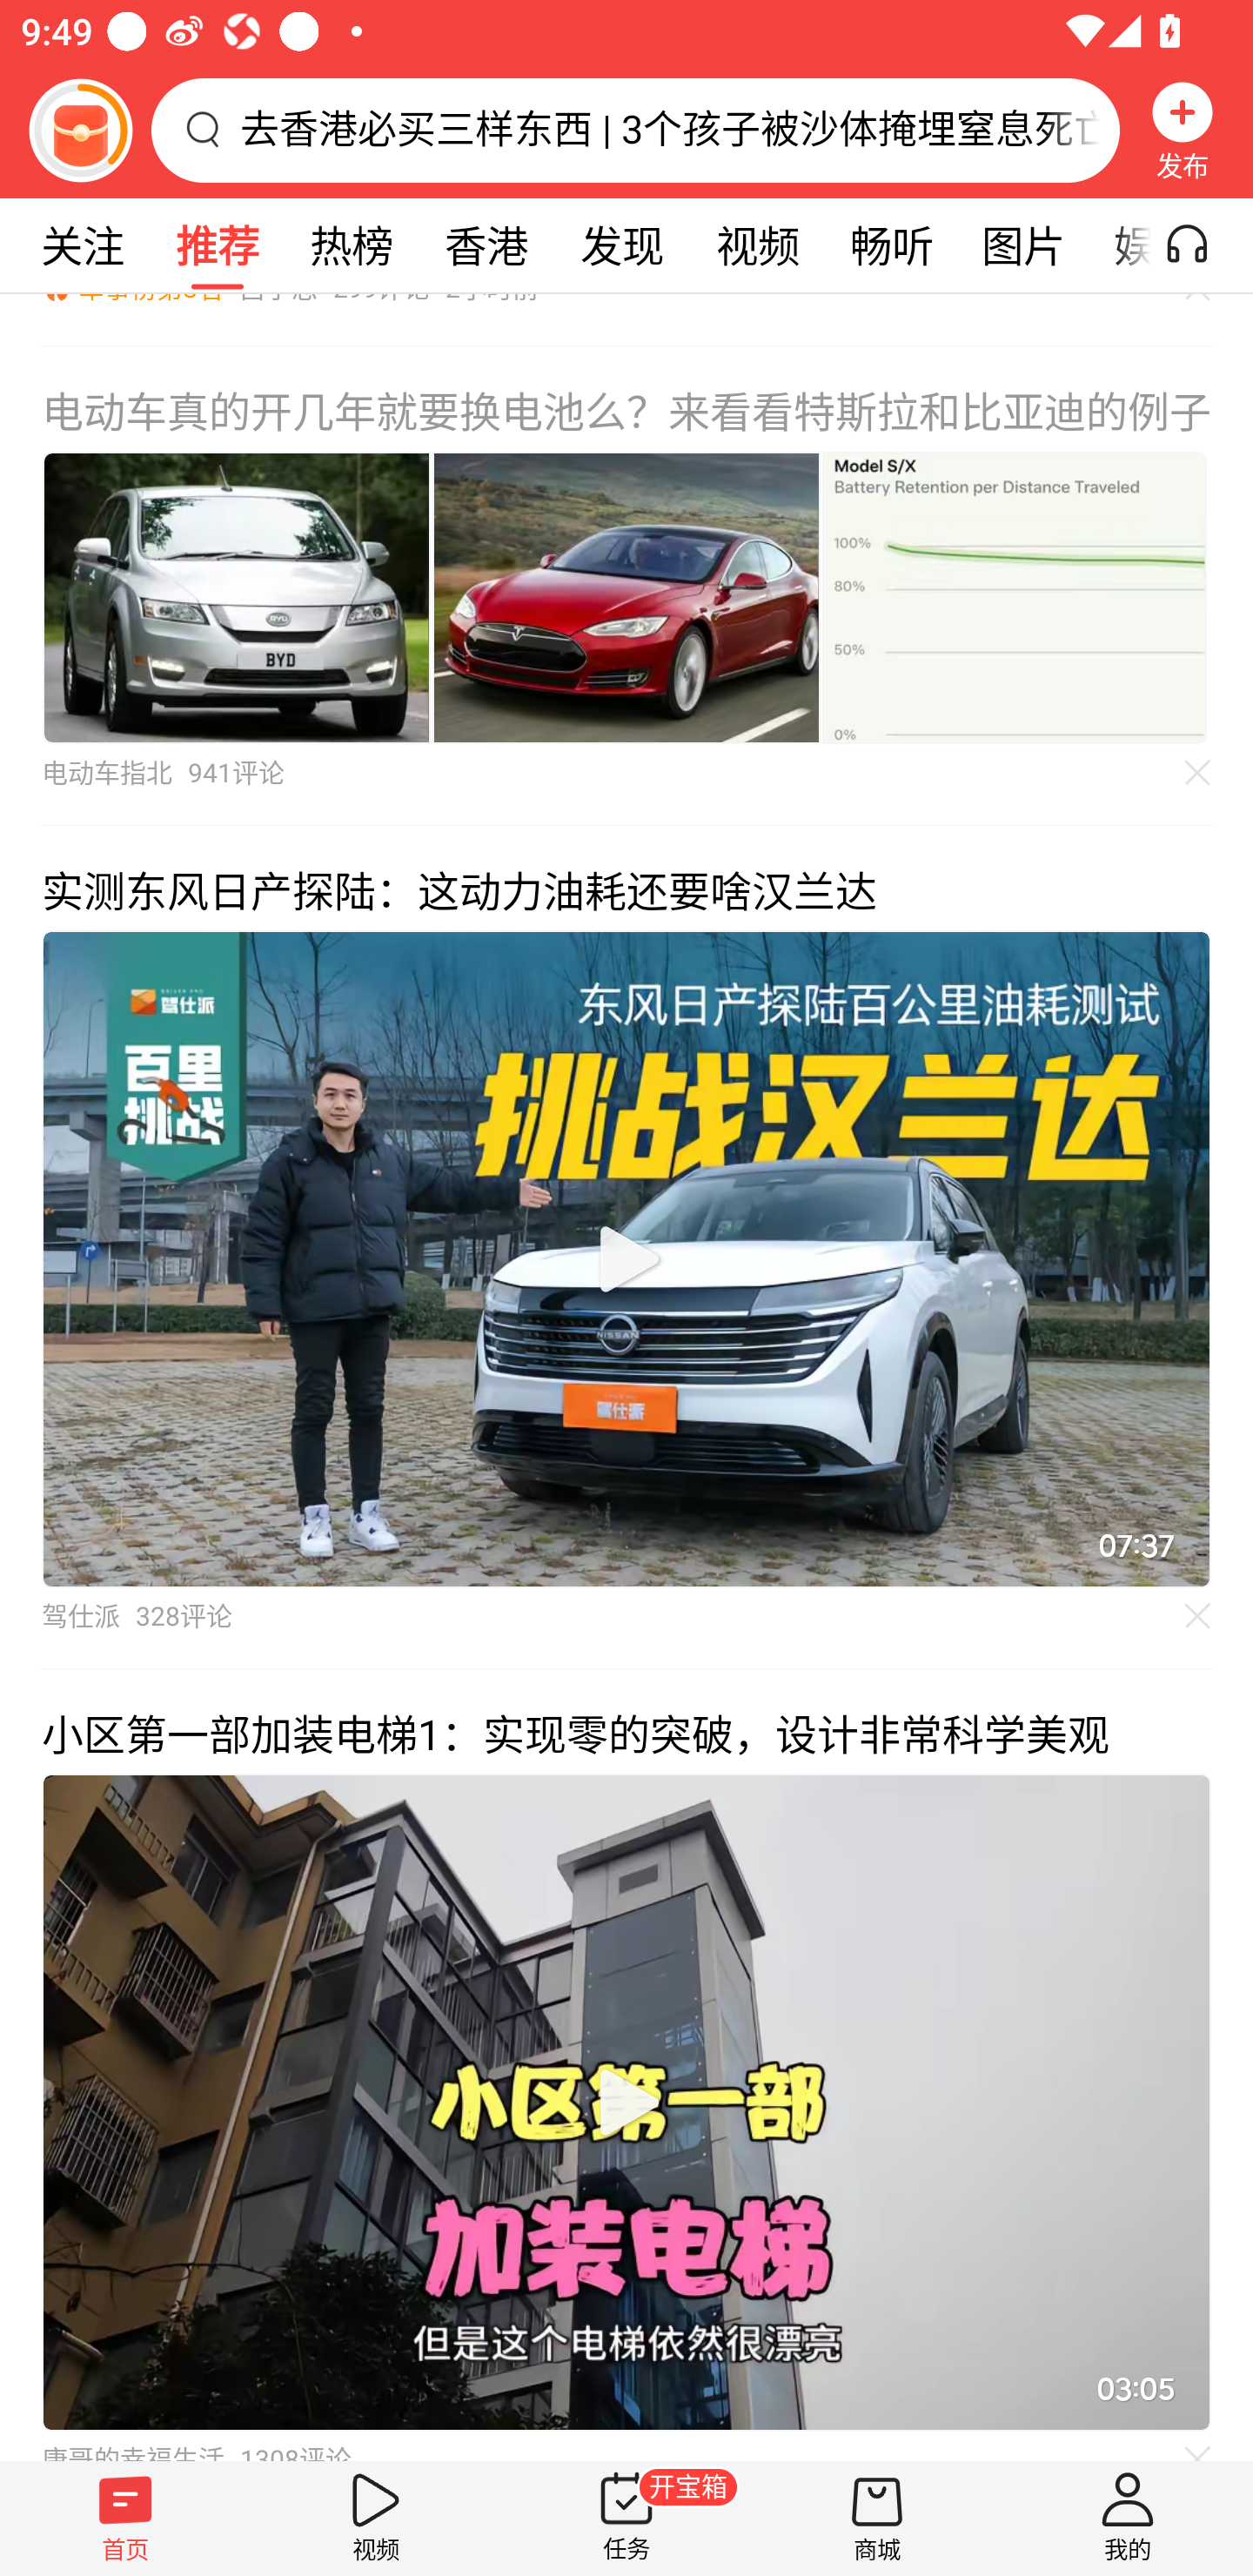 The width and height of the screenshot is (1253, 2576). What do you see at coordinates (891, 245) in the screenshot?
I see `畅听` at bounding box center [891, 245].